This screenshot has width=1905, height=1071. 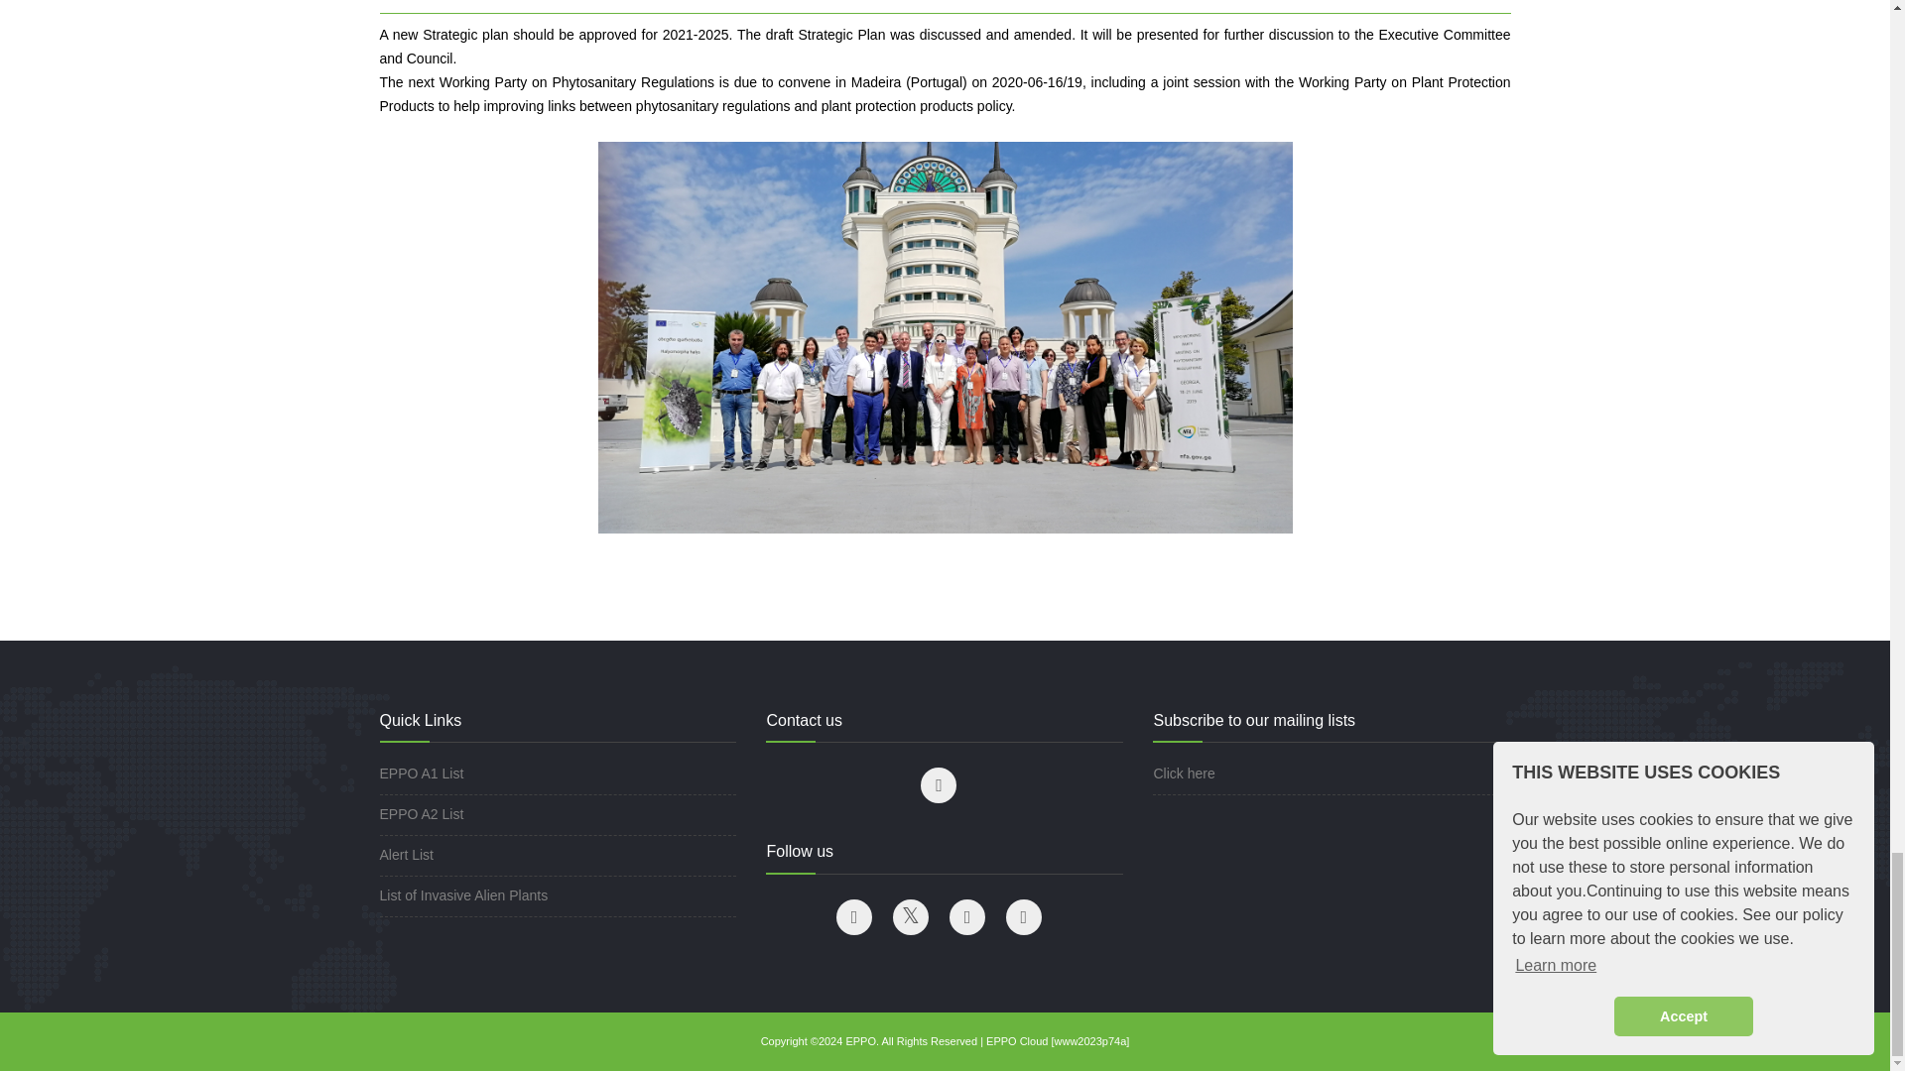 I want to click on follow us on Facebook, so click(x=853, y=916).